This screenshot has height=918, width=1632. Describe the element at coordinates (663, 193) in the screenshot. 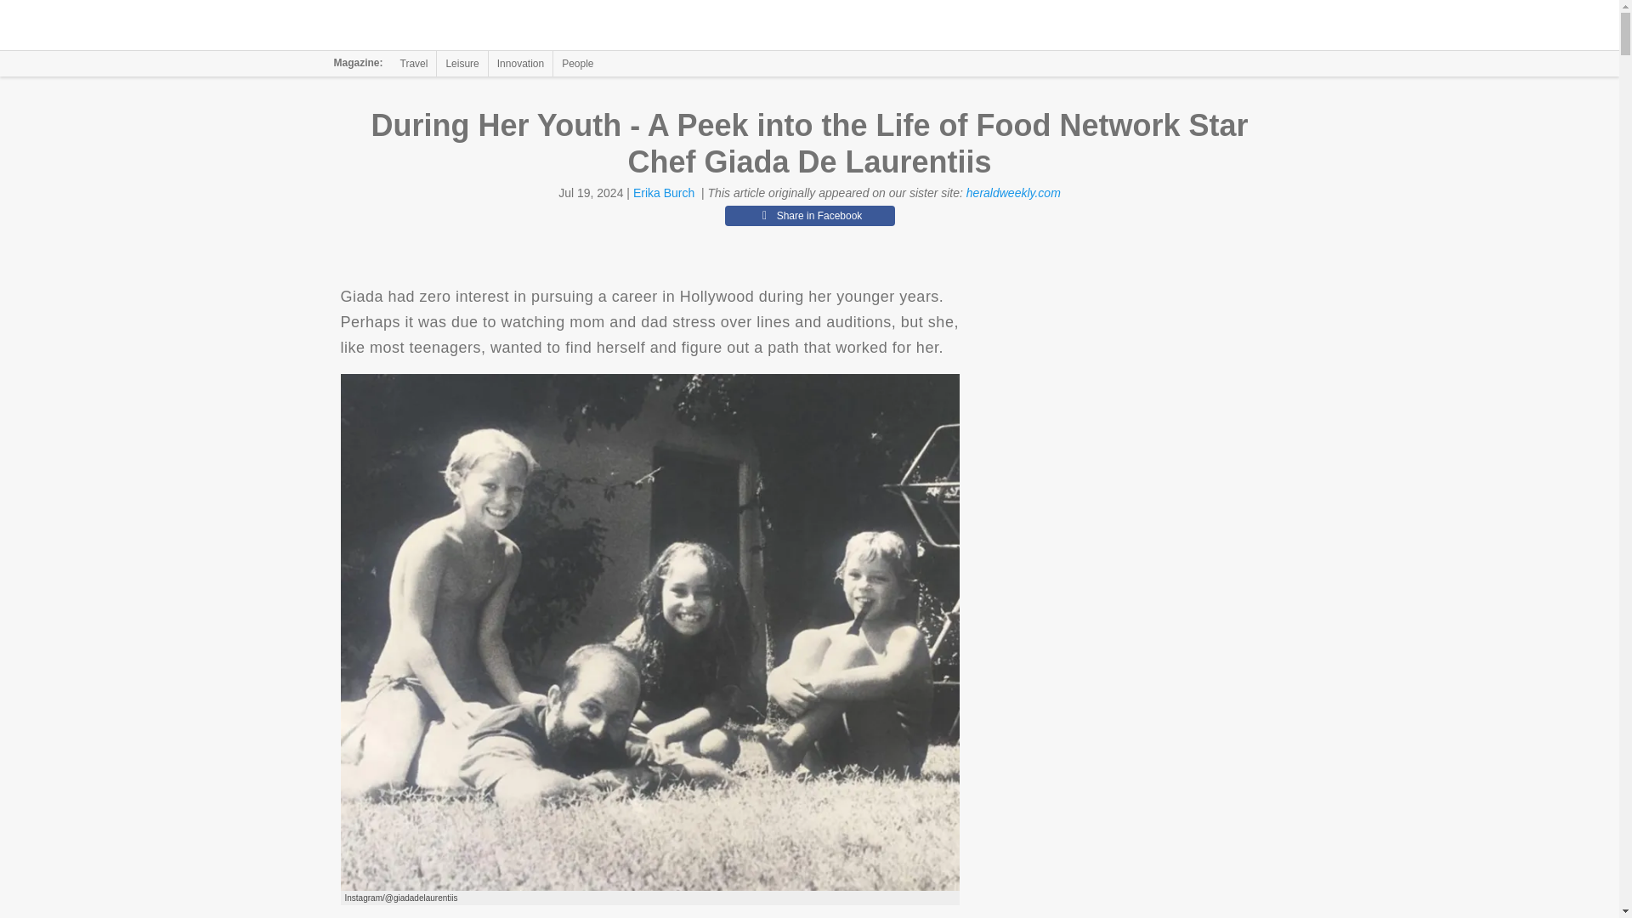

I see `Erika Burch` at that location.